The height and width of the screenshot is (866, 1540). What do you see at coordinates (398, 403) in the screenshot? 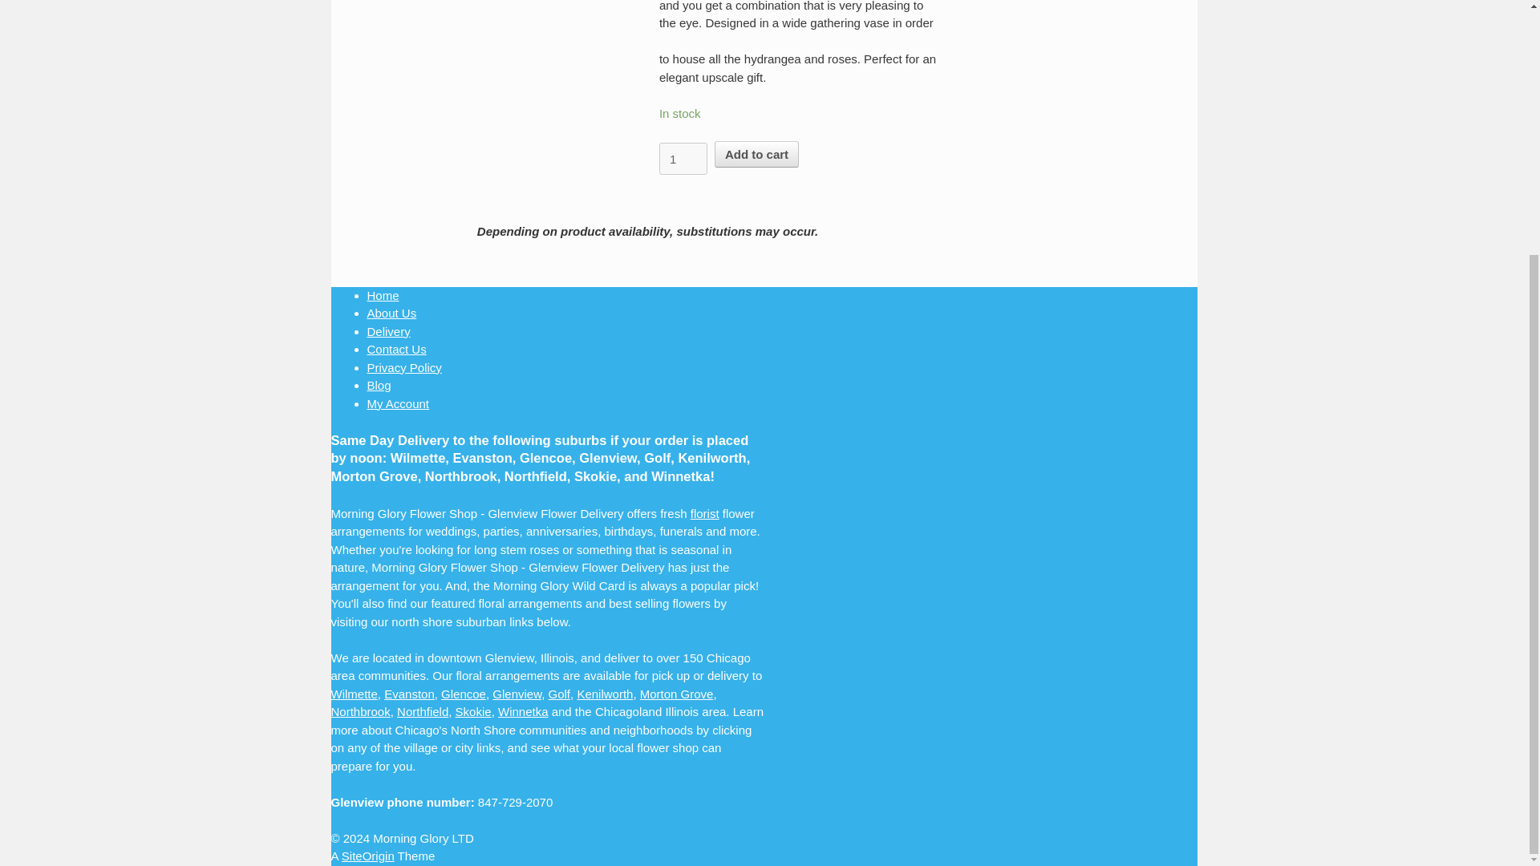
I see `My Account` at bounding box center [398, 403].